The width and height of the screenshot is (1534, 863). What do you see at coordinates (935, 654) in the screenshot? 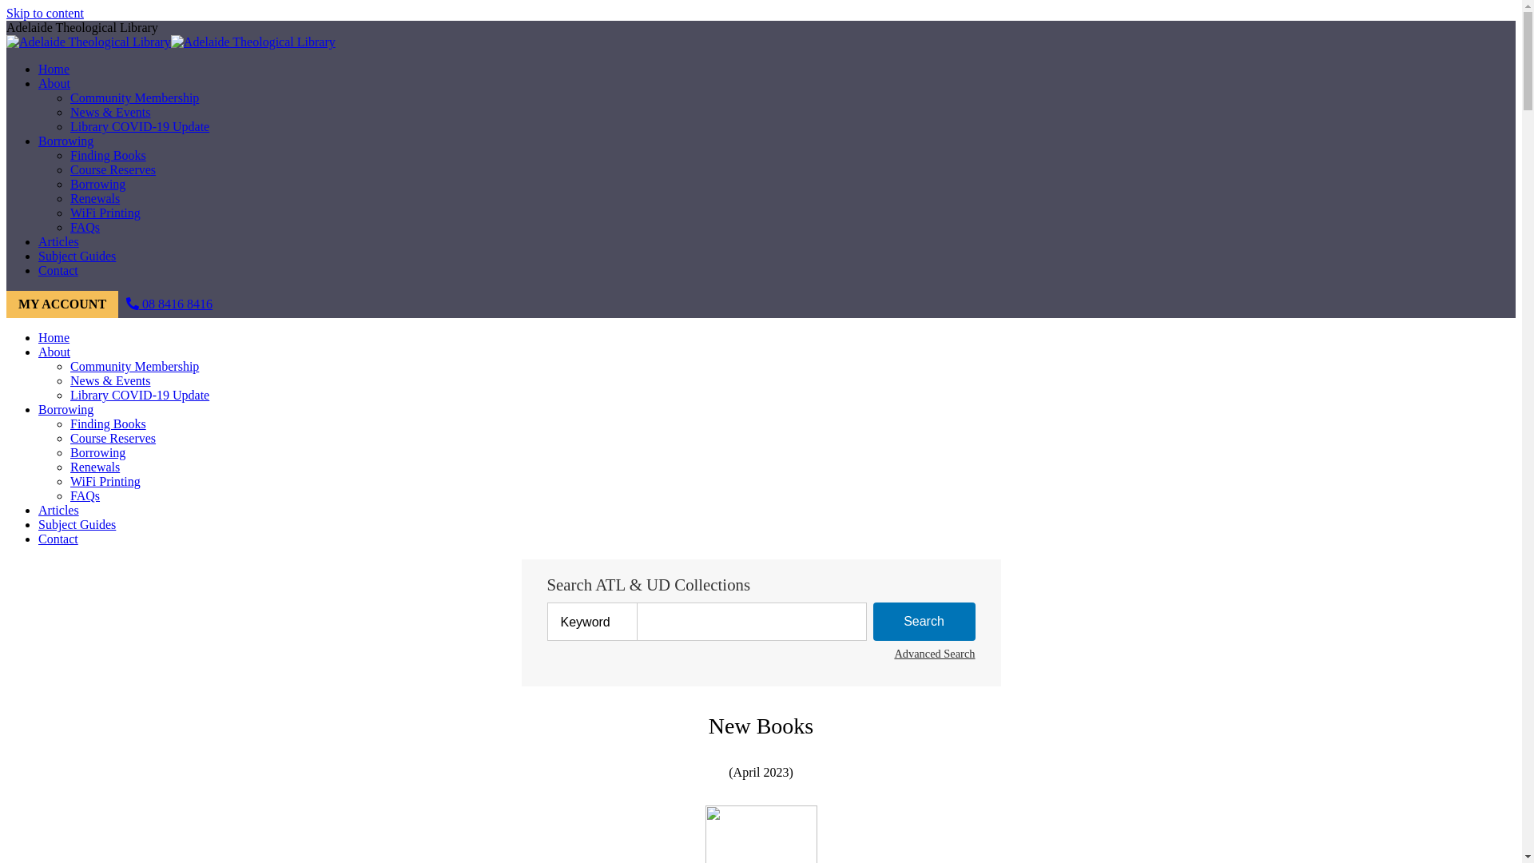
I see `Advanced Search` at bounding box center [935, 654].